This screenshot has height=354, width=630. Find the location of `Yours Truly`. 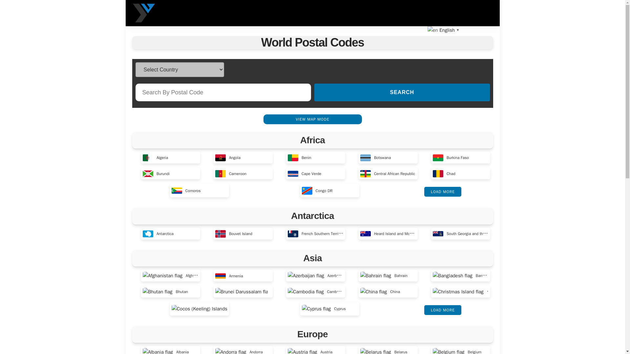

Yours Truly is located at coordinates (144, 13).